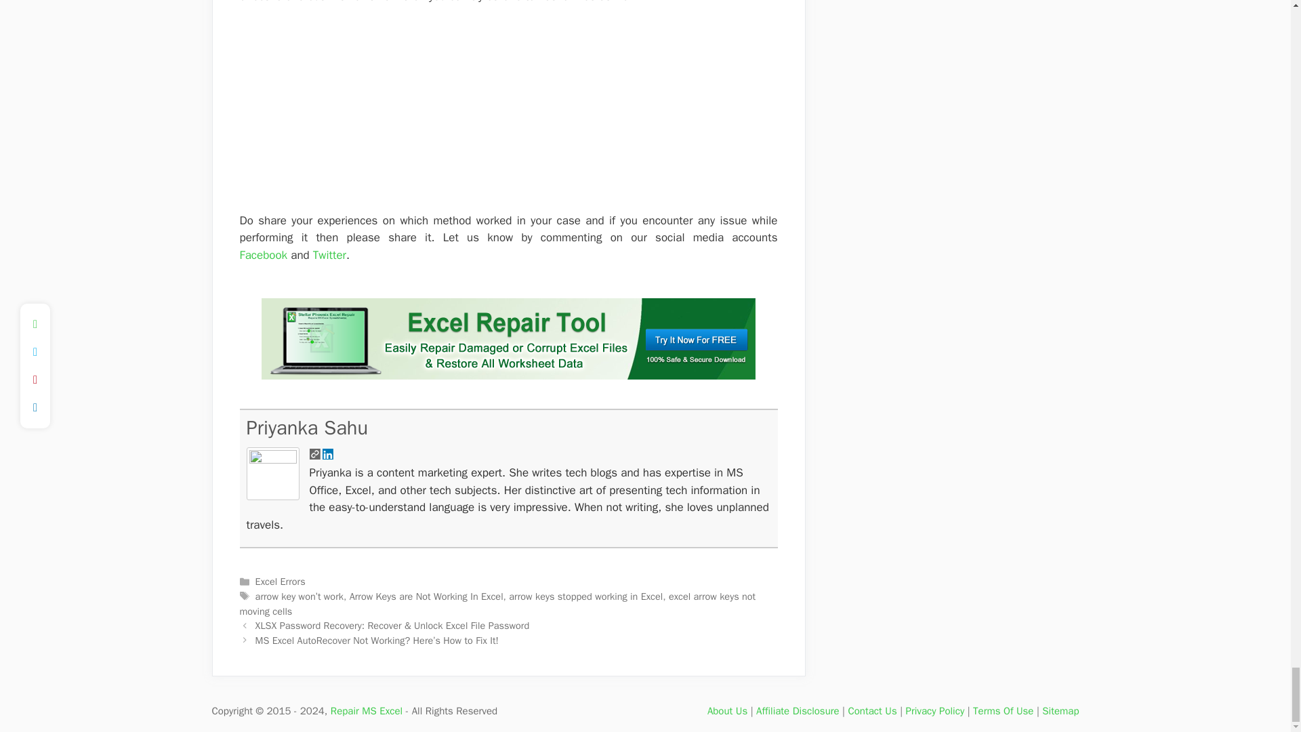 This screenshot has width=1301, height=732. What do you see at coordinates (263, 255) in the screenshot?
I see `Facebook` at bounding box center [263, 255].